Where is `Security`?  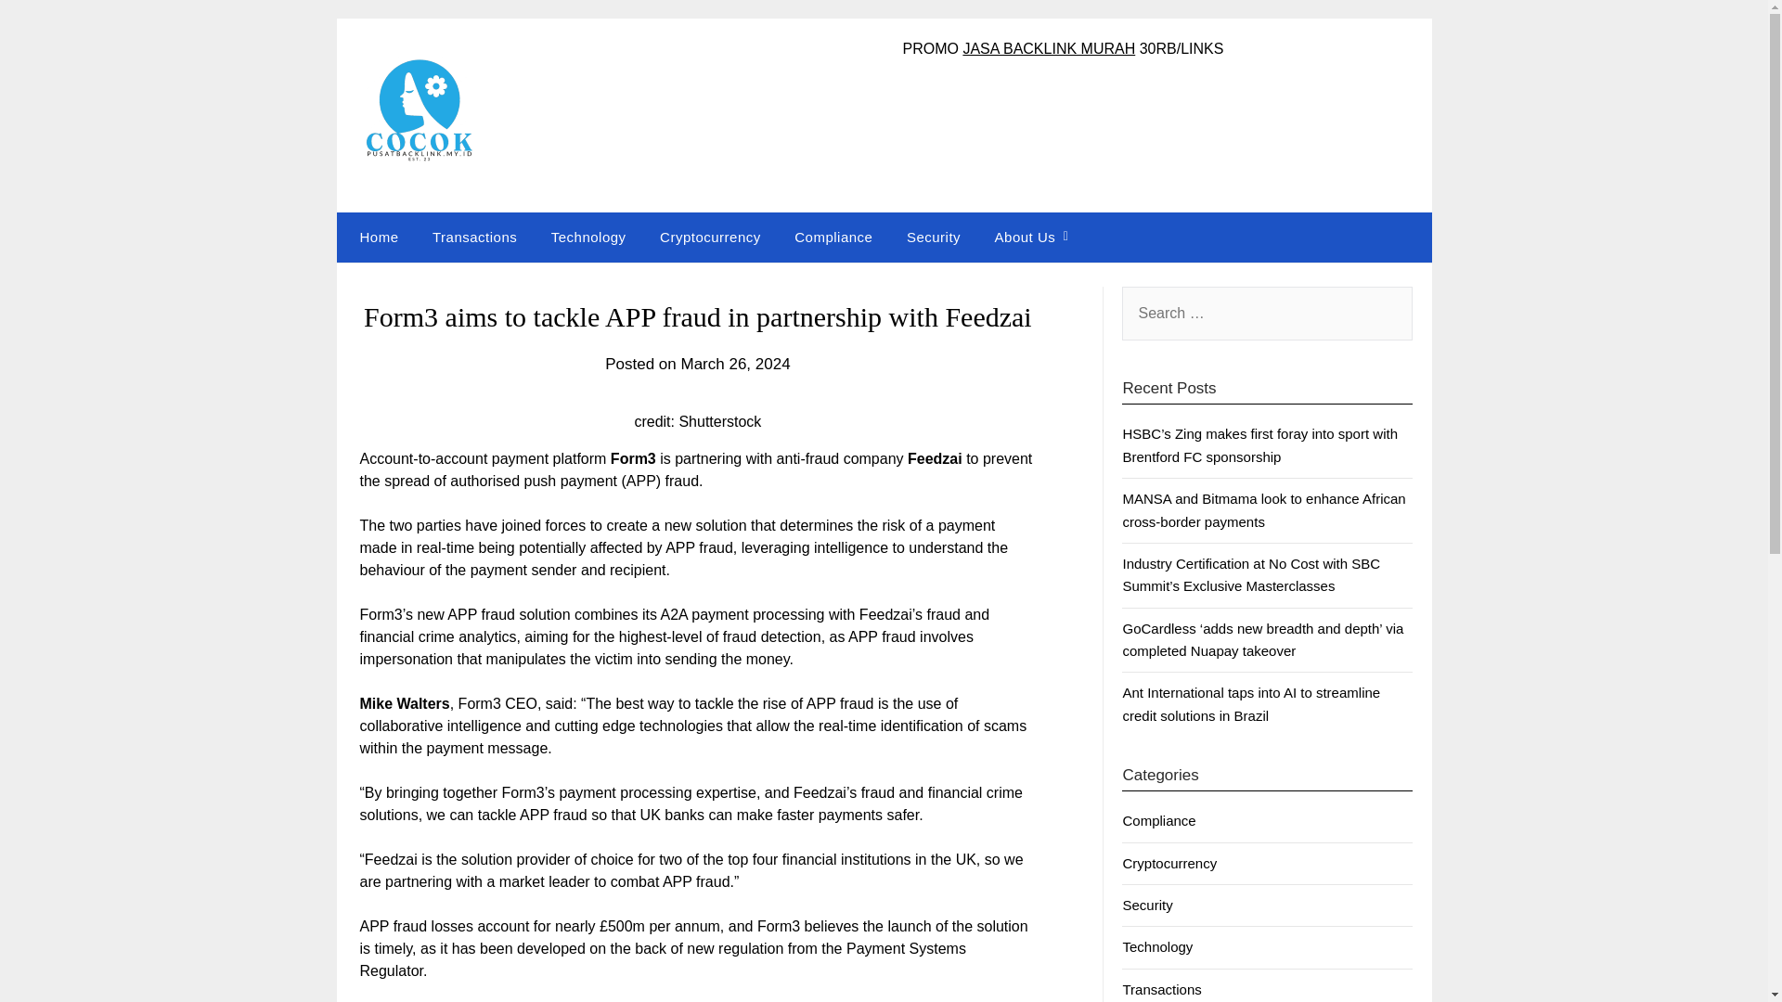 Security is located at coordinates (1147, 904).